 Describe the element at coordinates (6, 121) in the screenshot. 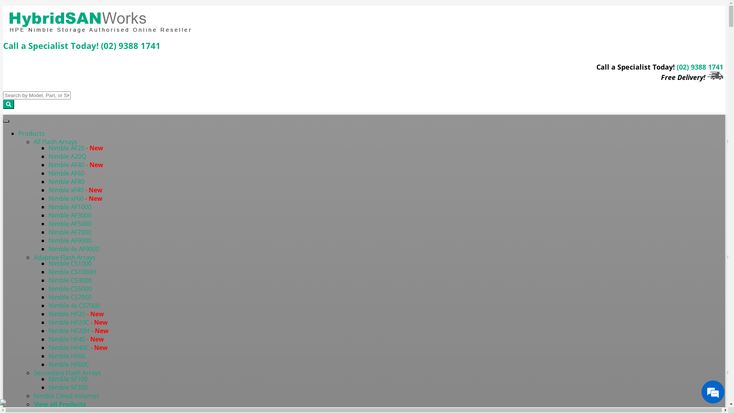

I see `Toggle navigation` at that location.